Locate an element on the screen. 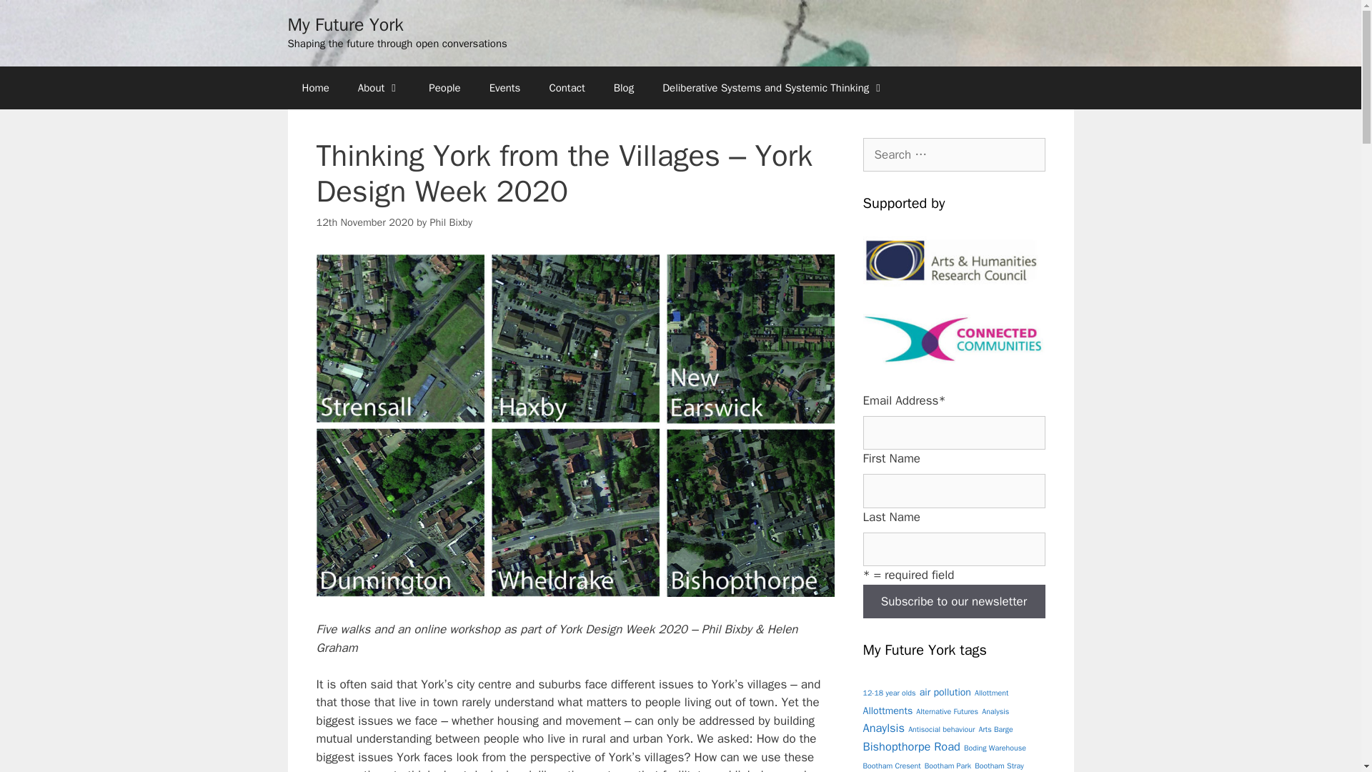 The height and width of the screenshot is (772, 1372). Deliberative Systems and Systemic Thinking is located at coordinates (773, 87).